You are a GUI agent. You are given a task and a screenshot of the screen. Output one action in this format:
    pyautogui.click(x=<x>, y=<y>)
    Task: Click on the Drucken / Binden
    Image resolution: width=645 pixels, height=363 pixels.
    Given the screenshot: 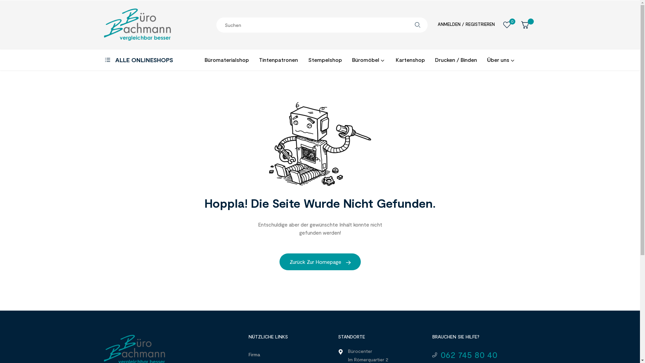 What is the action you would take?
    pyautogui.click(x=456, y=60)
    